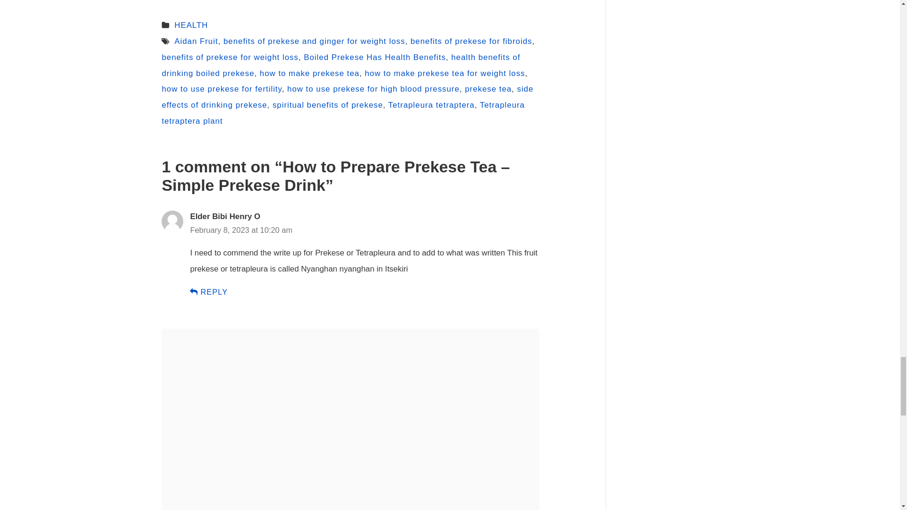  I want to click on side effects of drinking prekese, so click(347, 97).